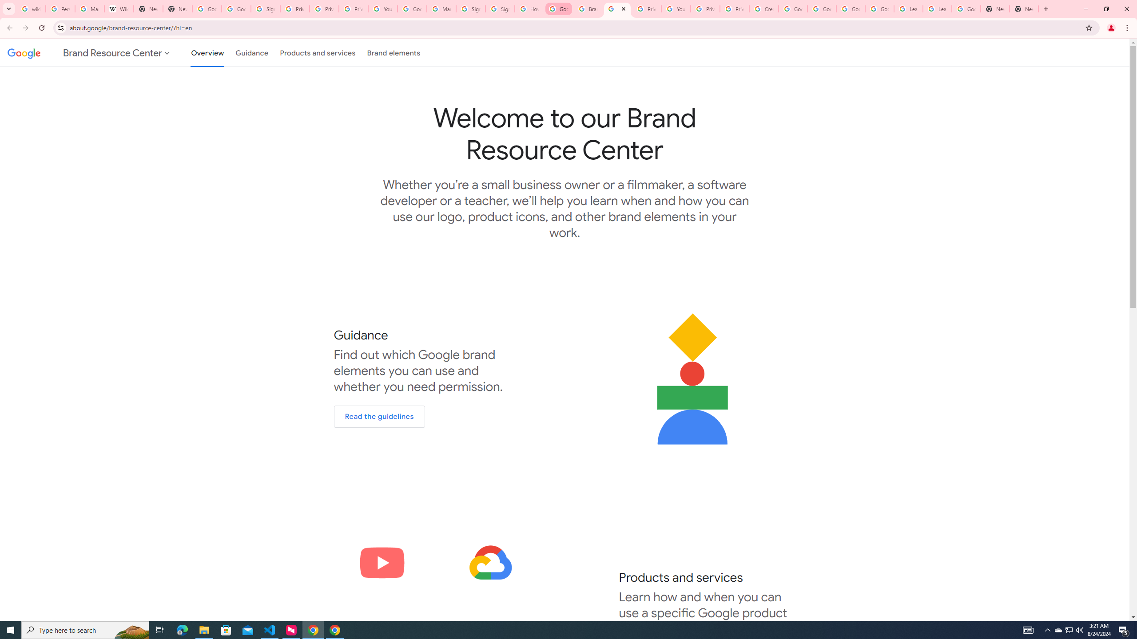 This screenshot has width=1137, height=639. What do you see at coordinates (412, 9) in the screenshot?
I see `Google Account Help` at bounding box center [412, 9].